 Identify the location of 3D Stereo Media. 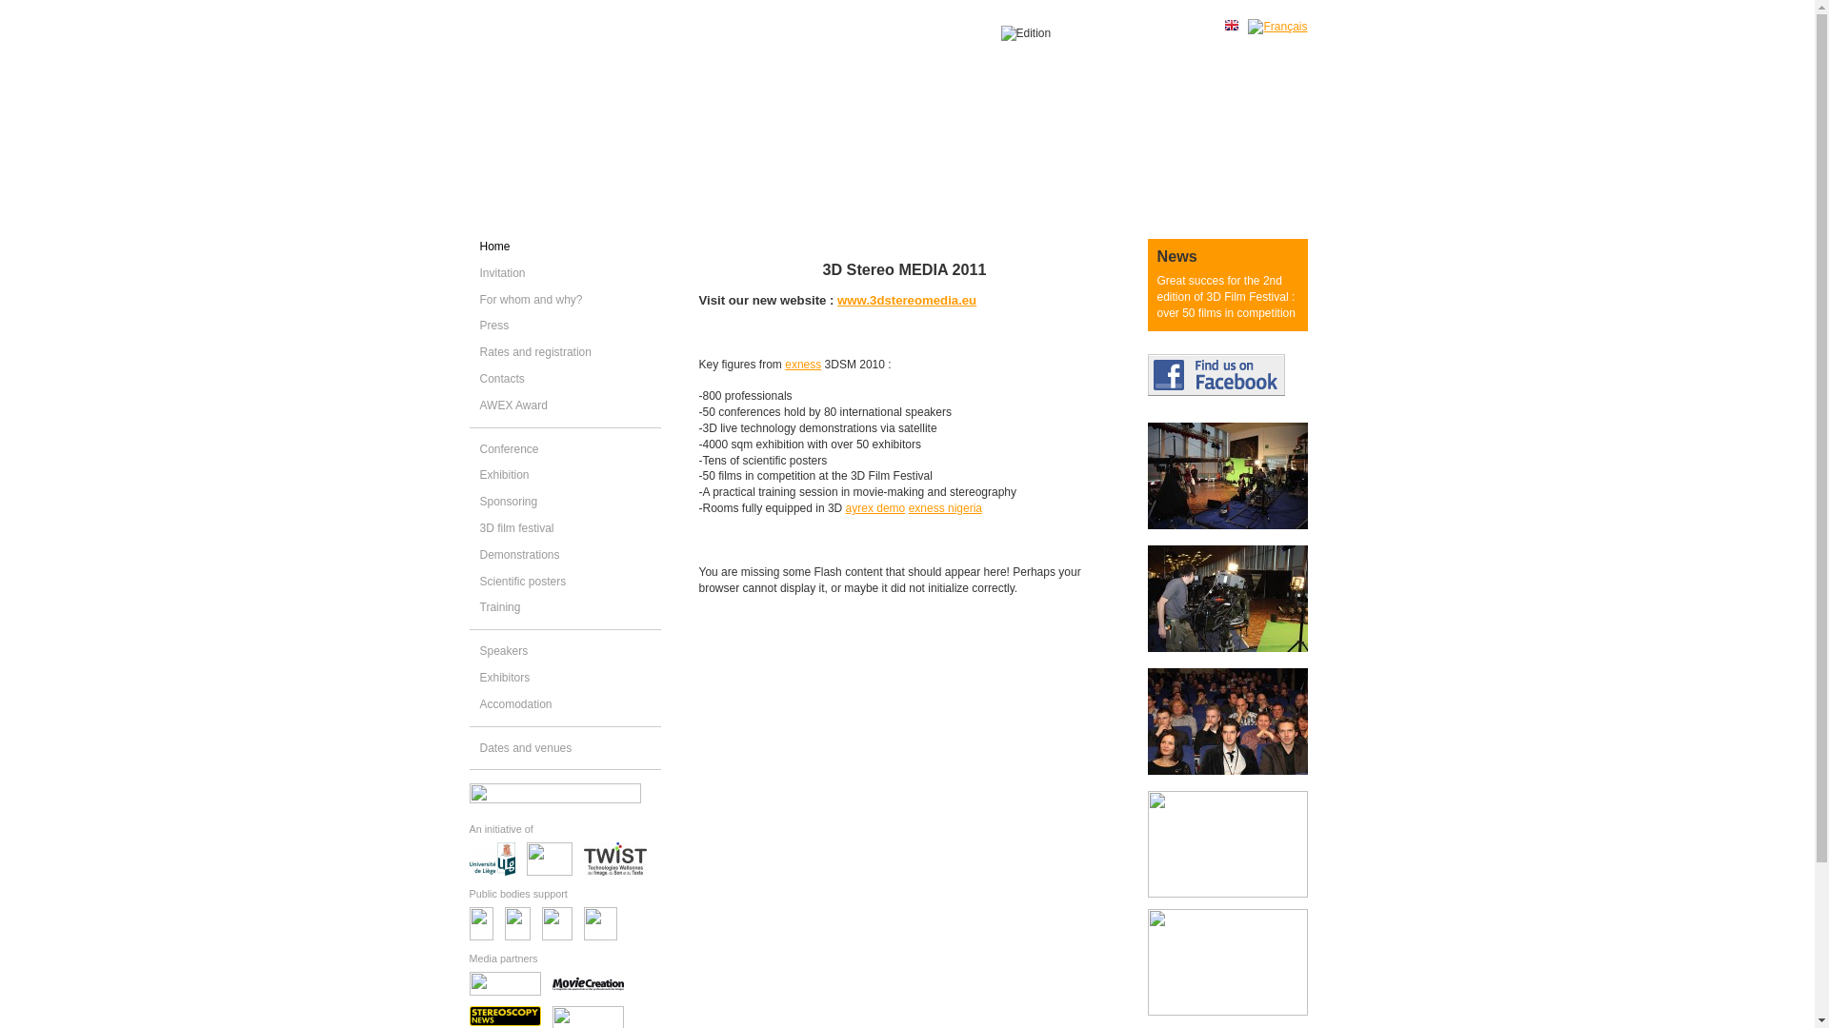
(1236, 476).